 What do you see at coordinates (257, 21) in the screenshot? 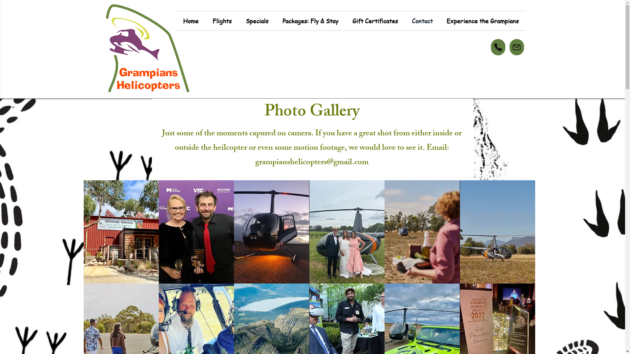
I see `Specials` at bounding box center [257, 21].